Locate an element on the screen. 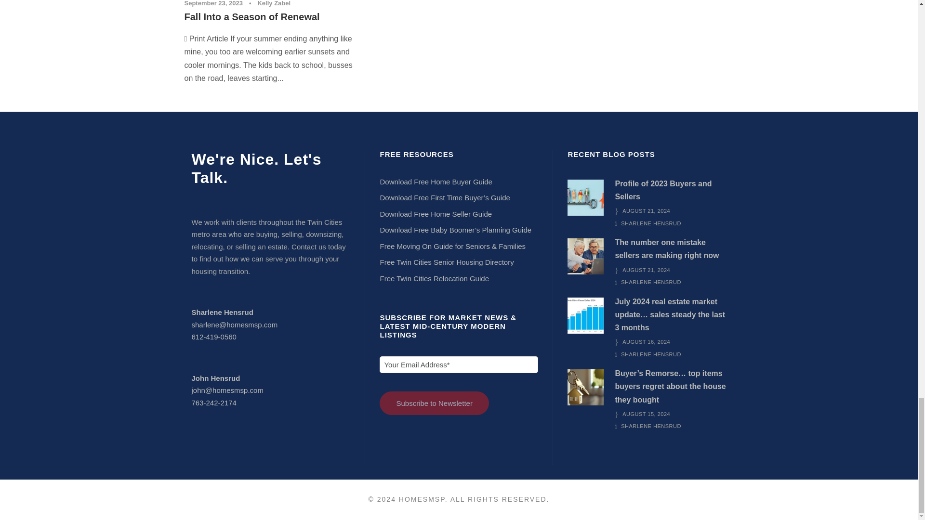 Image resolution: width=925 pixels, height=520 pixels. Posts by Kelly Zabel is located at coordinates (274, 3).